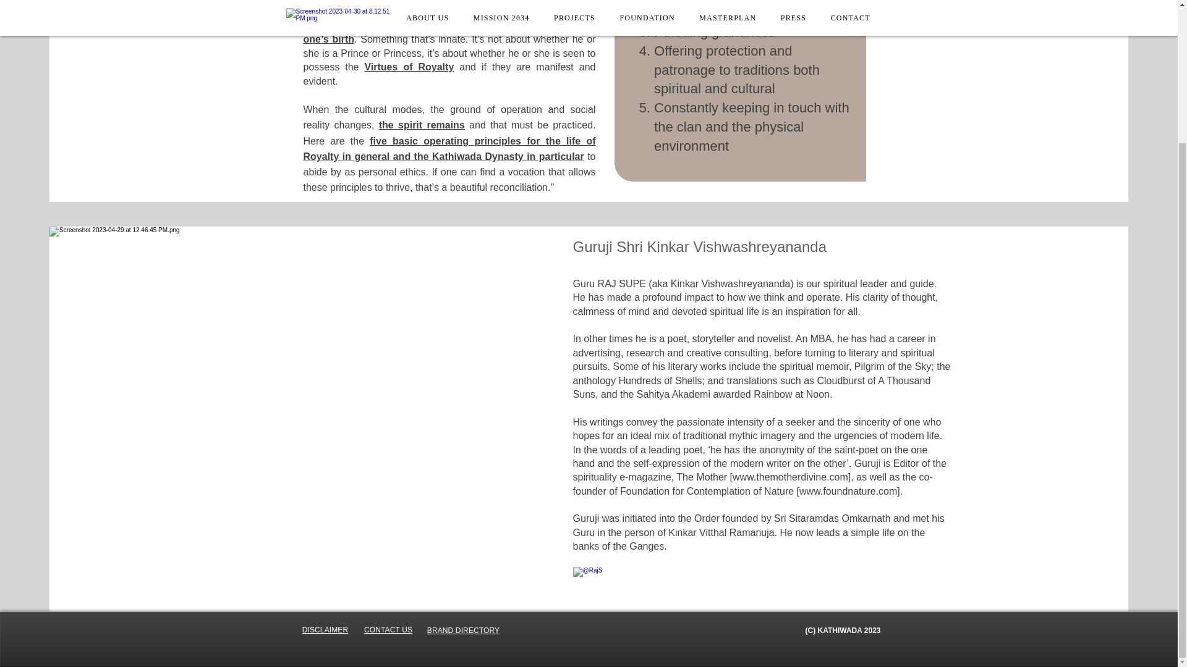 Image resolution: width=1187 pixels, height=667 pixels. What do you see at coordinates (848, 491) in the screenshot?
I see `www.foundnature.com` at bounding box center [848, 491].